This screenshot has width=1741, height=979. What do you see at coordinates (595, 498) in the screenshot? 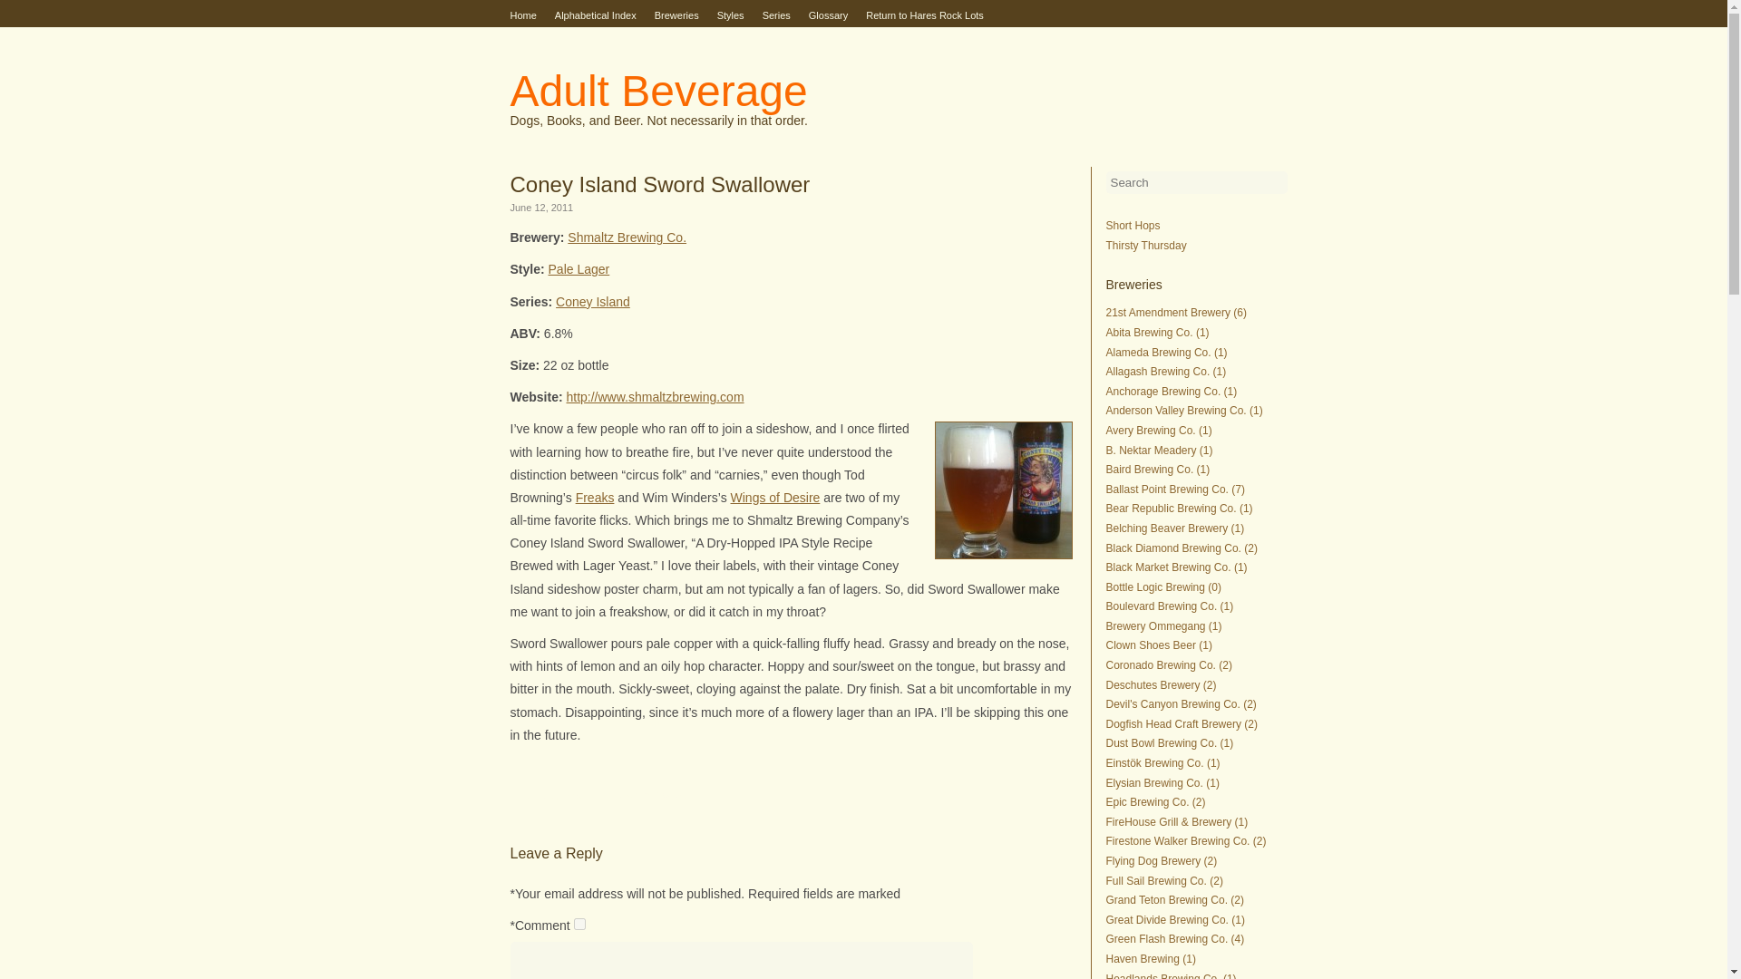
I see `Freaks` at bounding box center [595, 498].